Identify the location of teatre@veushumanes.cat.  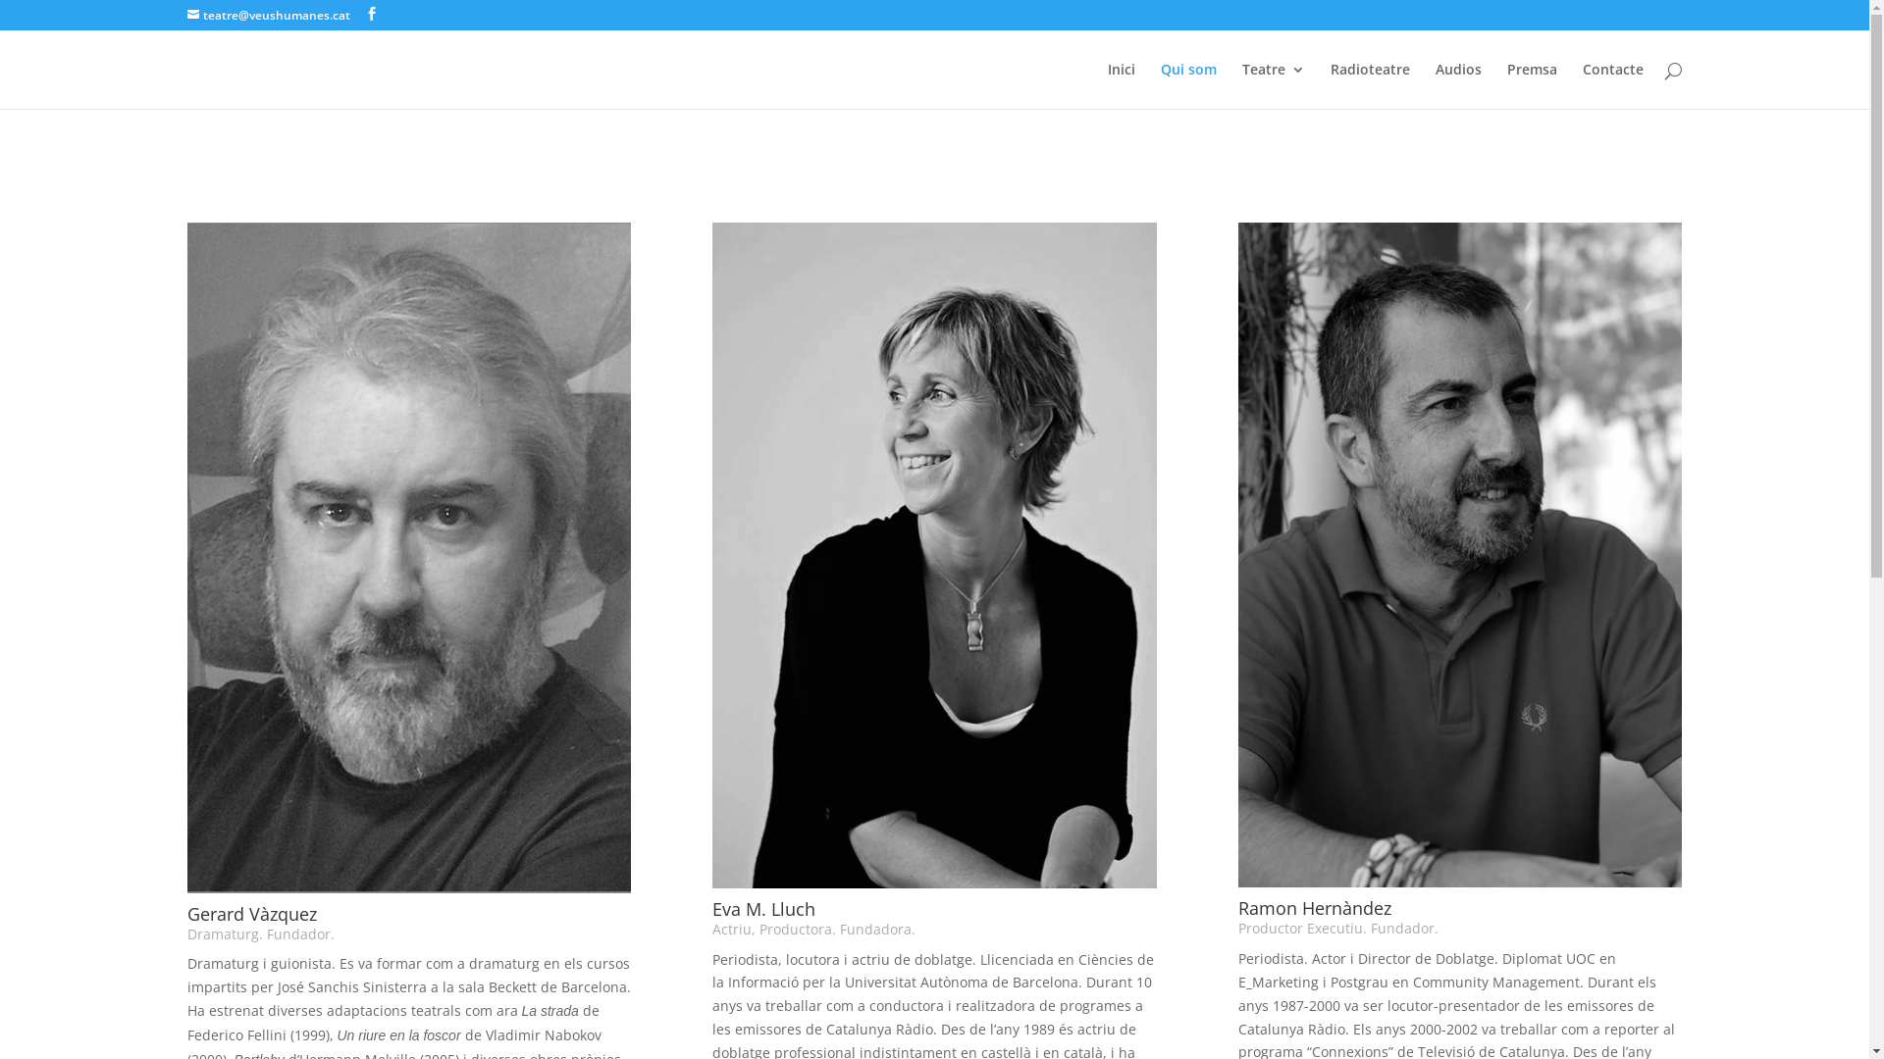
(268, 16).